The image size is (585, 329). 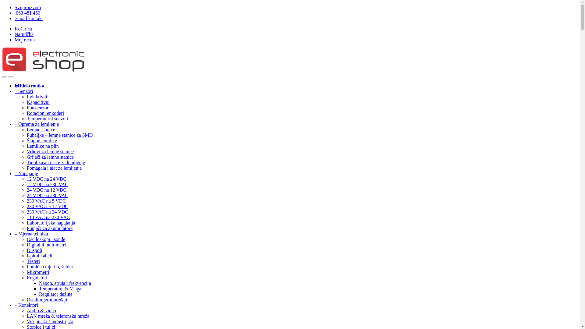 What do you see at coordinates (54, 168) in the screenshot?
I see `Pomagala i alat za lemljenje` at bounding box center [54, 168].